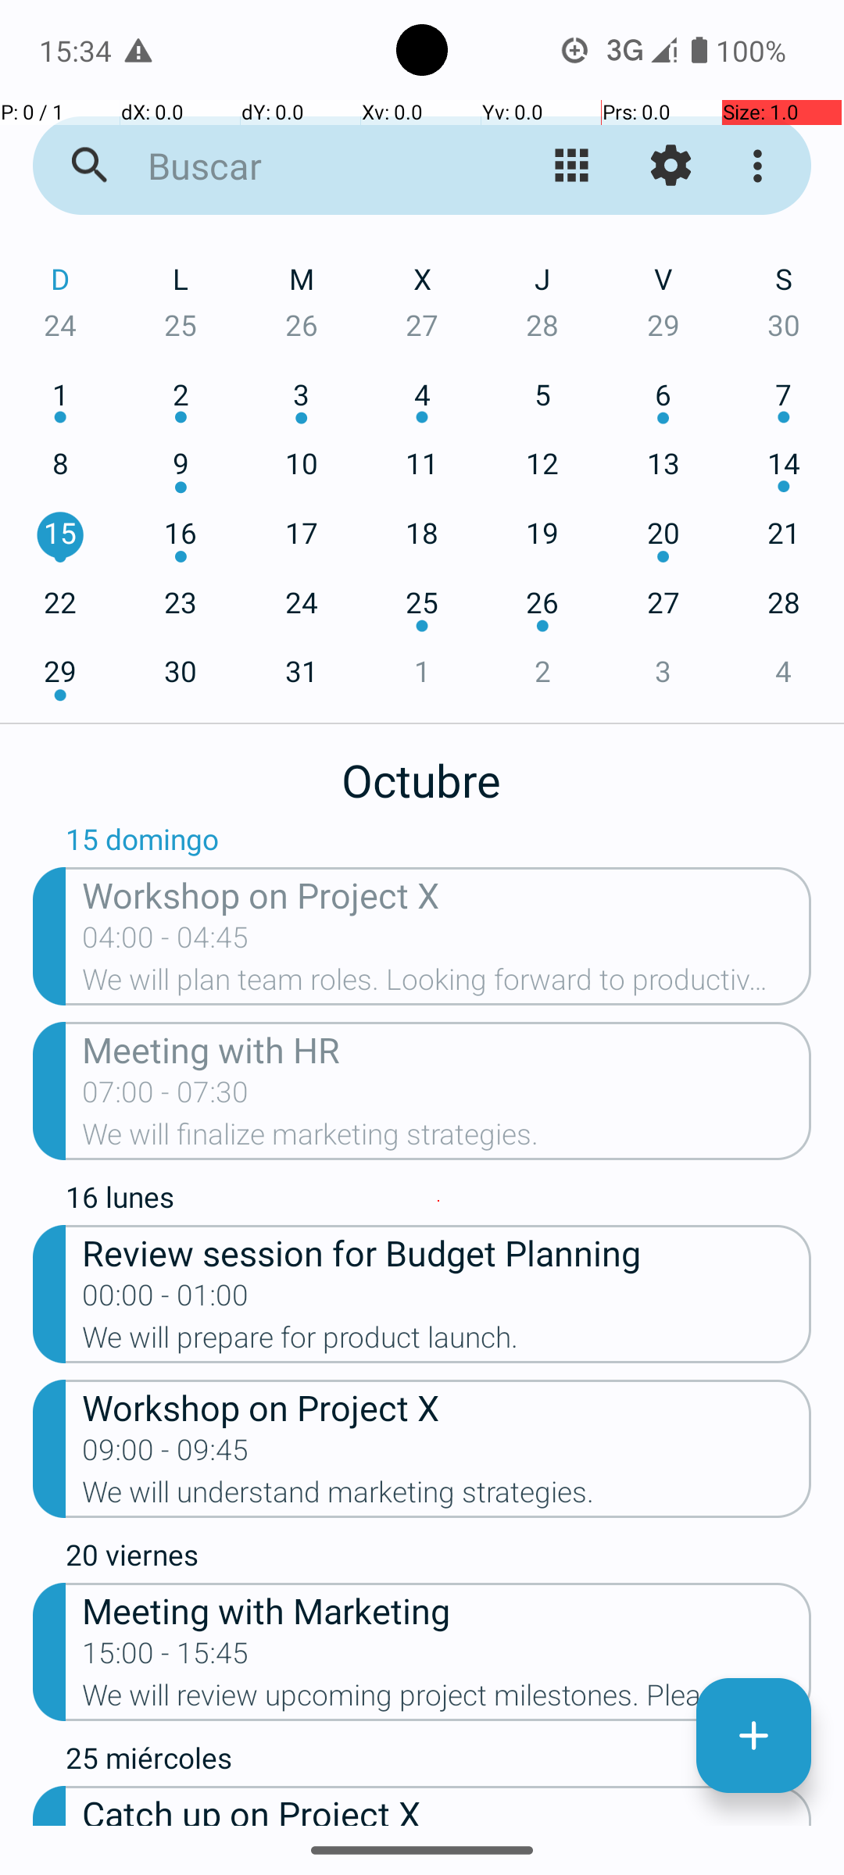 This screenshot has height=1875, width=844. I want to click on 25 miércoles, so click(438, 1762).